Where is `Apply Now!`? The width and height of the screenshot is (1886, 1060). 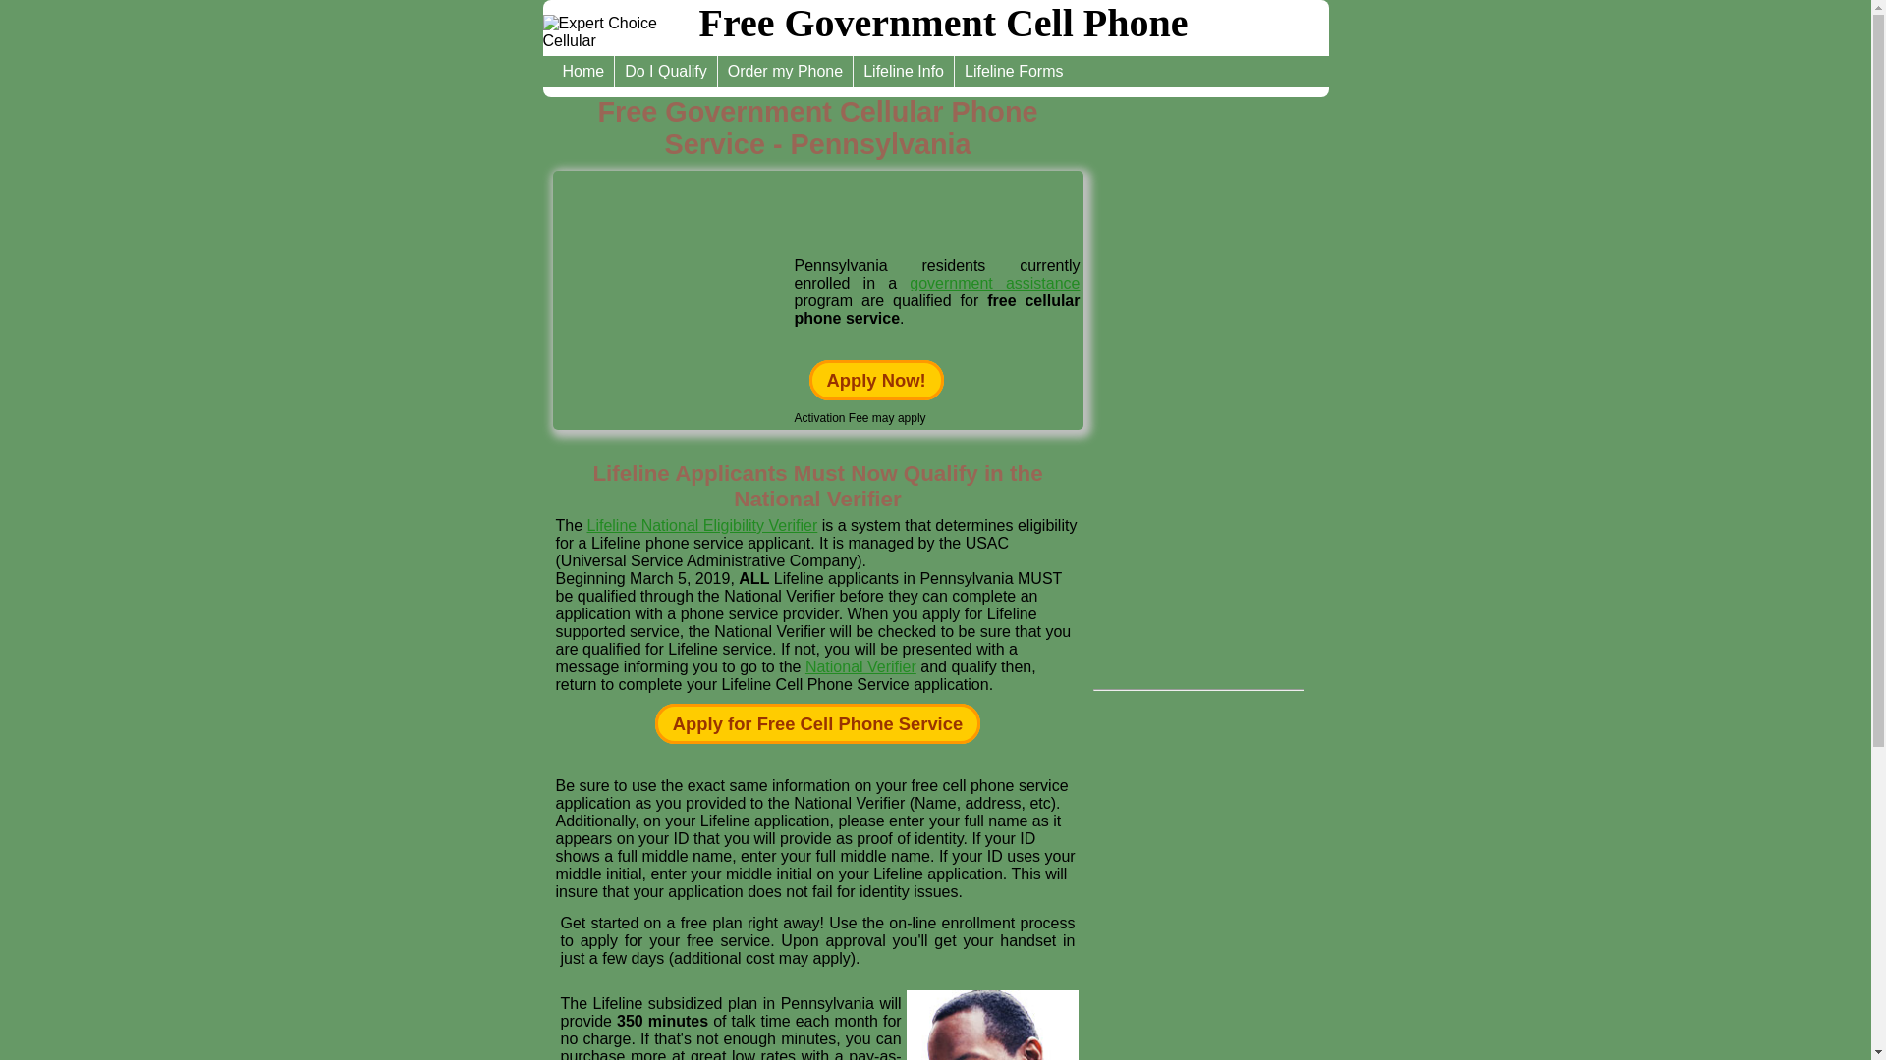 Apply Now! is located at coordinates (876, 381).